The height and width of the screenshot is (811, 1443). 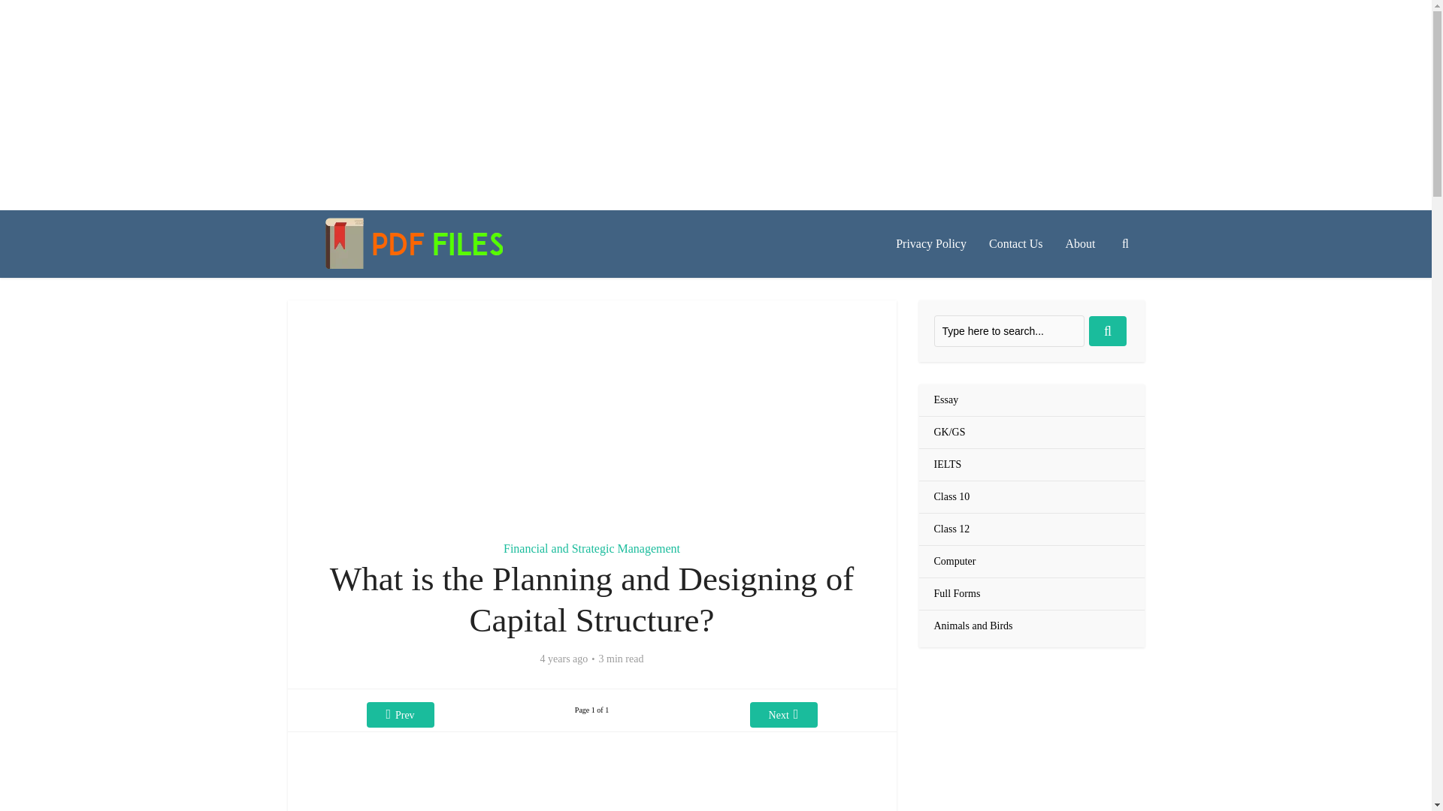 What do you see at coordinates (951, 529) in the screenshot?
I see `Class 12` at bounding box center [951, 529].